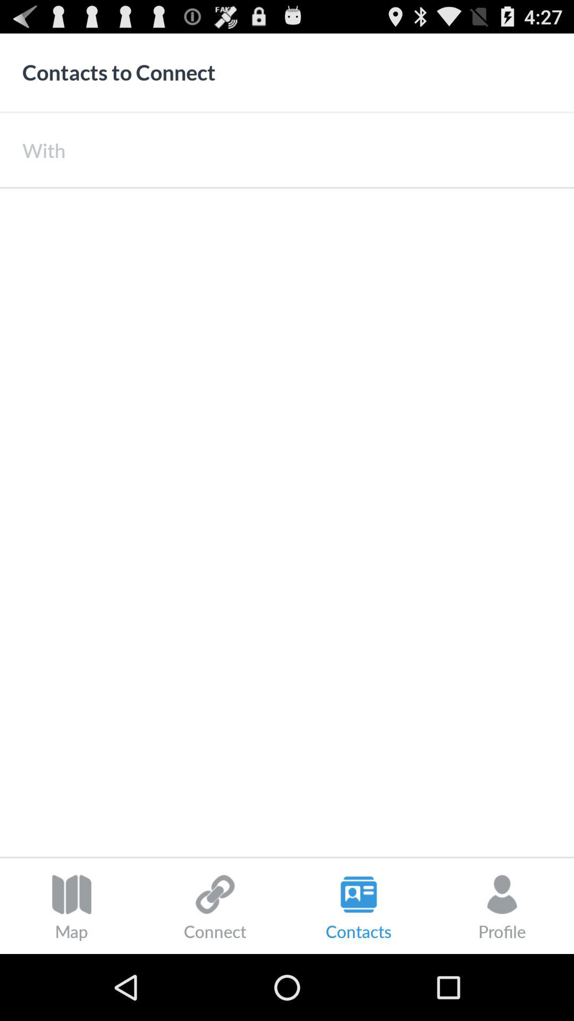 This screenshot has width=574, height=1021. Describe the element at coordinates (287, 522) in the screenshot. I see `empty list of contacts to connect with` at that location.